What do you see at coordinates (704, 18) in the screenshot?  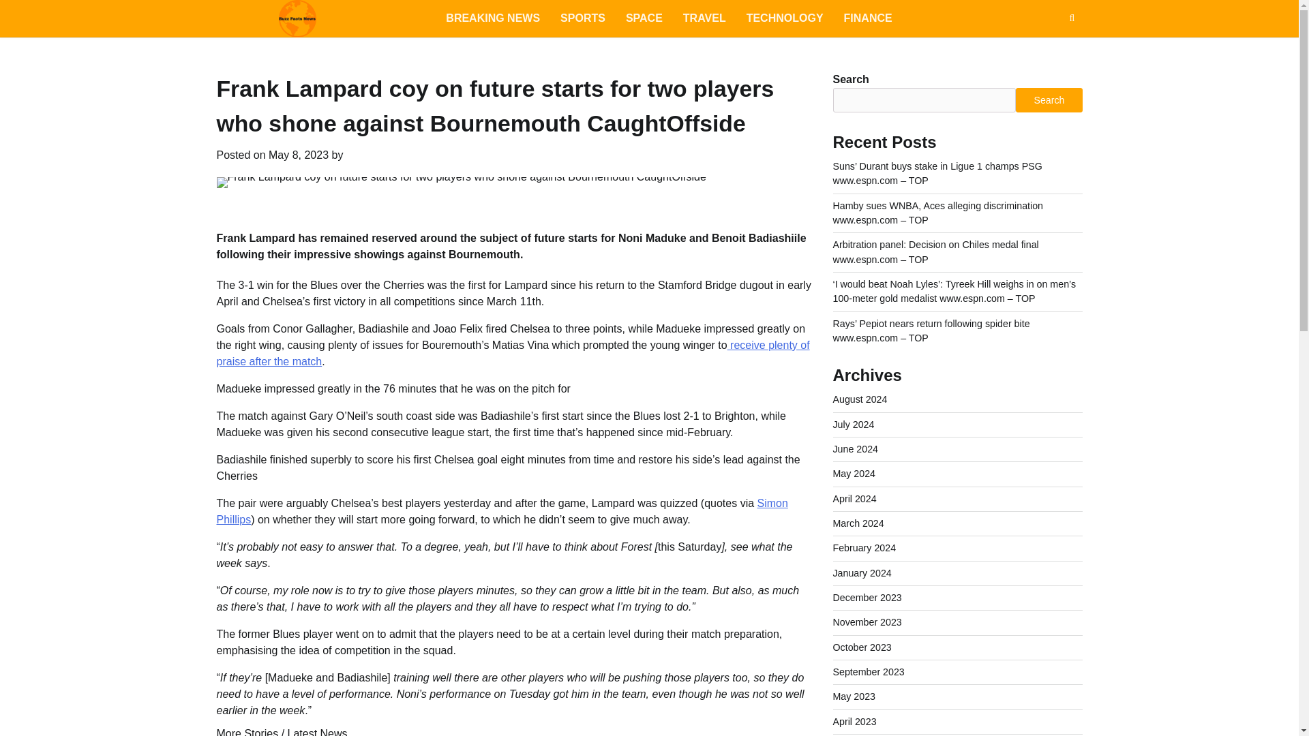 I see `TRAVEL` at bounding box center [704, 18].